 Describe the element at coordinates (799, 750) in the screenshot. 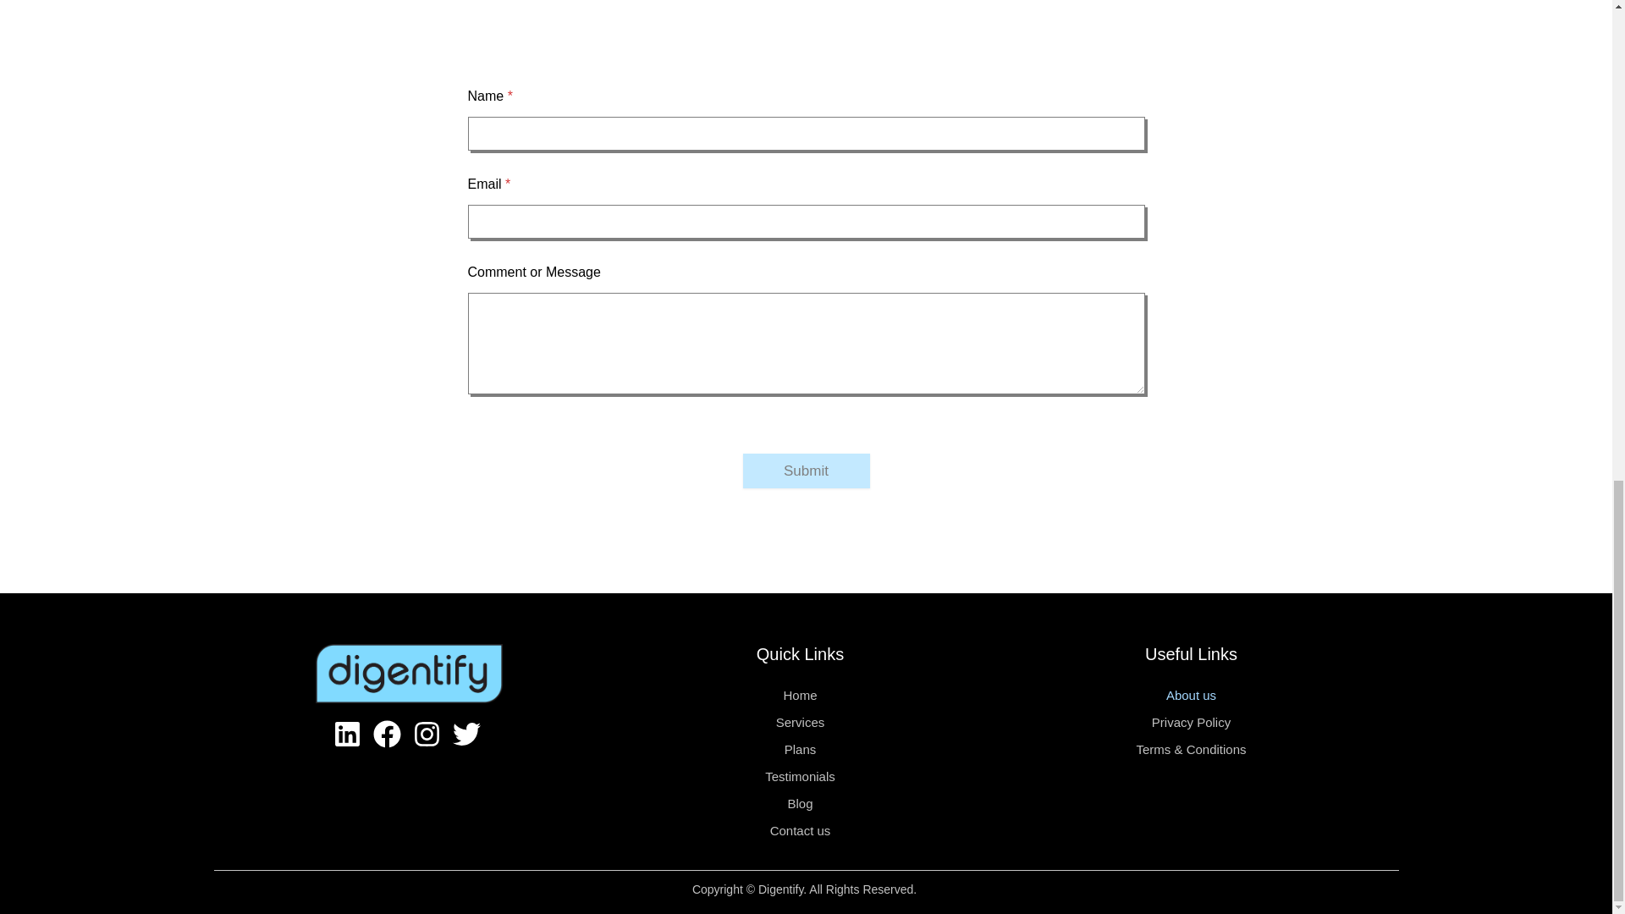

I see `Plans` at that location.